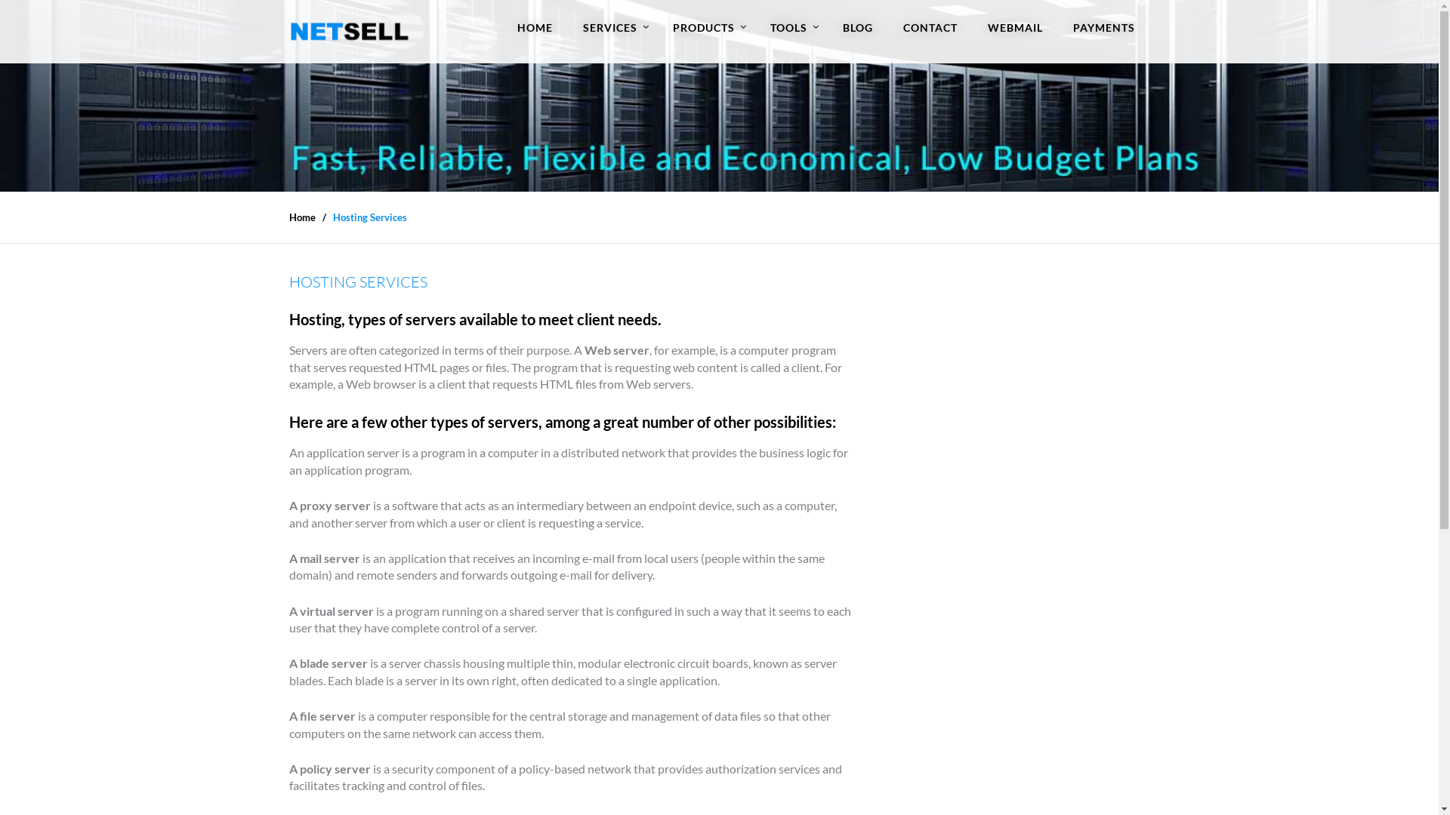 This screenshot has width=1450, height=815. I want to click on BLOG, so click(858, 28).